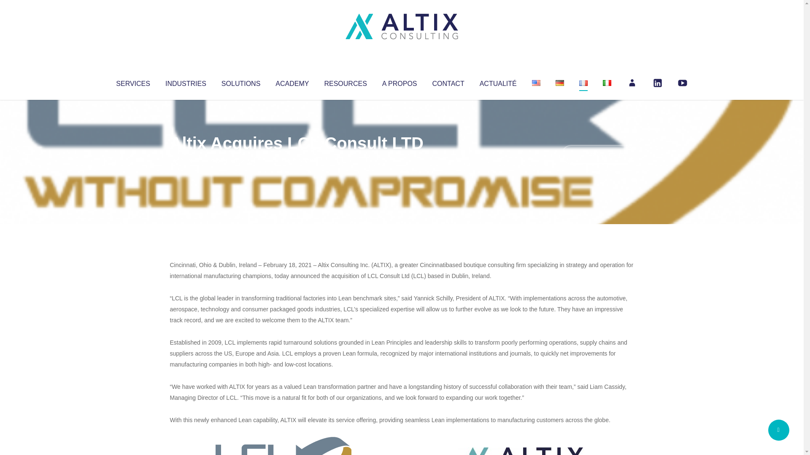  Describe the element at coordinates (295, 160) in the screenshot. I see `Uncategorized` at that location.